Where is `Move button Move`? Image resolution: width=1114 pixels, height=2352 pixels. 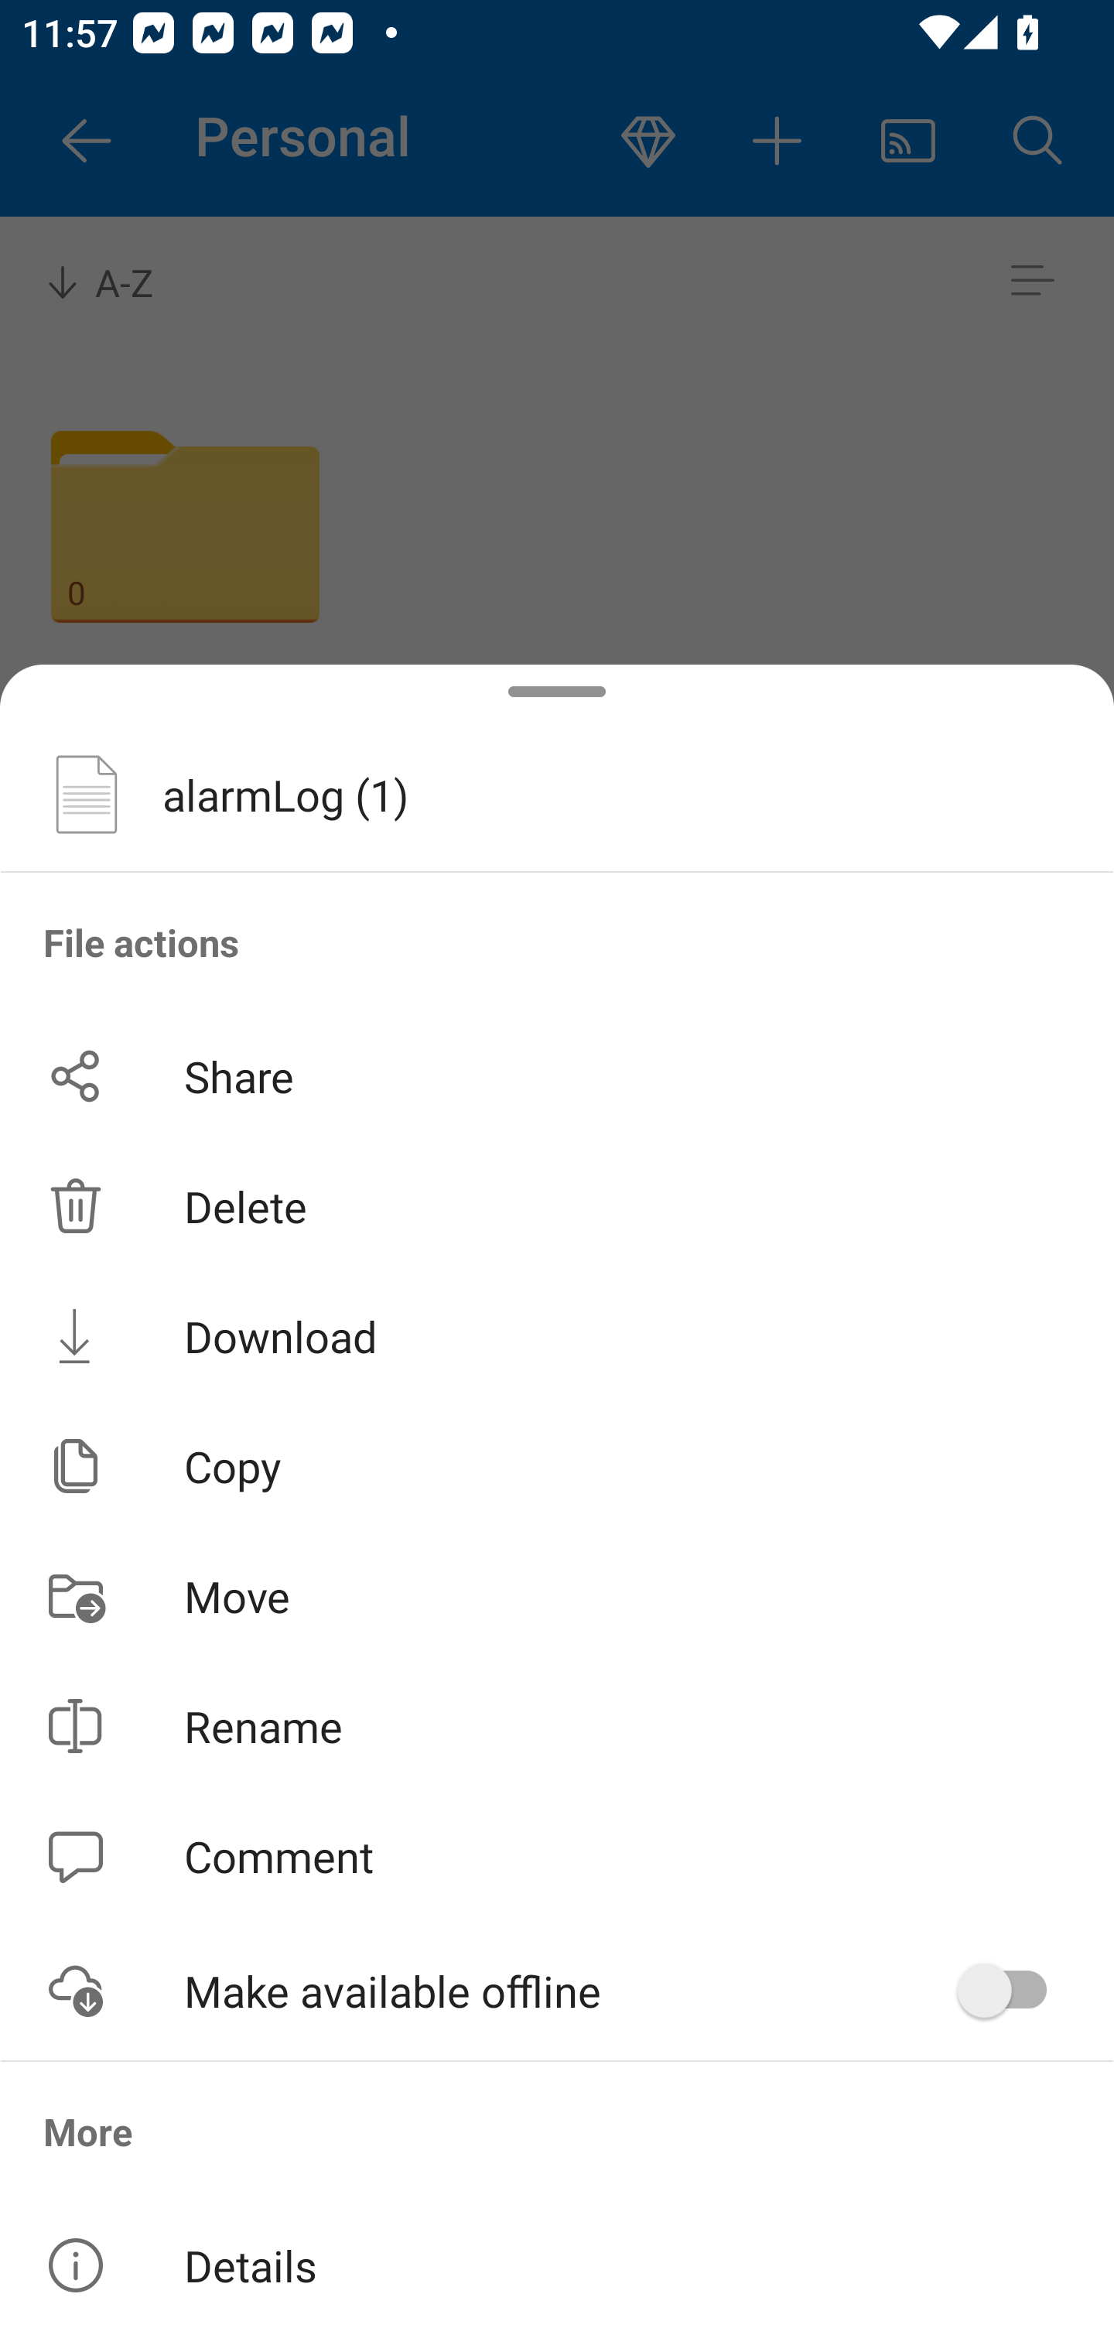 Move button Move is located at coordinates (557, 1595).